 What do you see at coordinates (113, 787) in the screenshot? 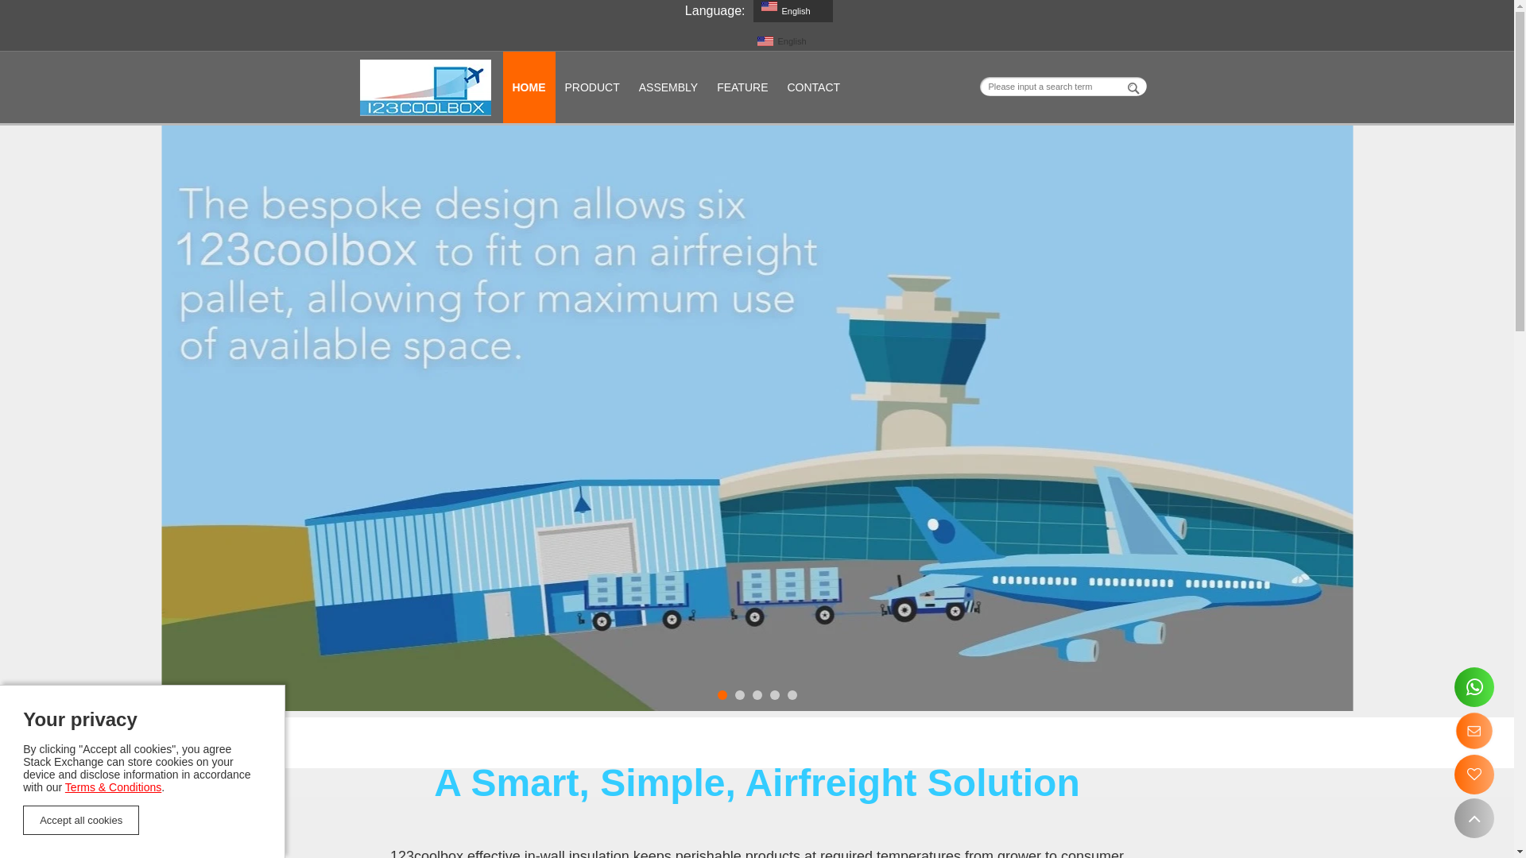
I see `Terms & Conditions` at bounding box center [113, 787].